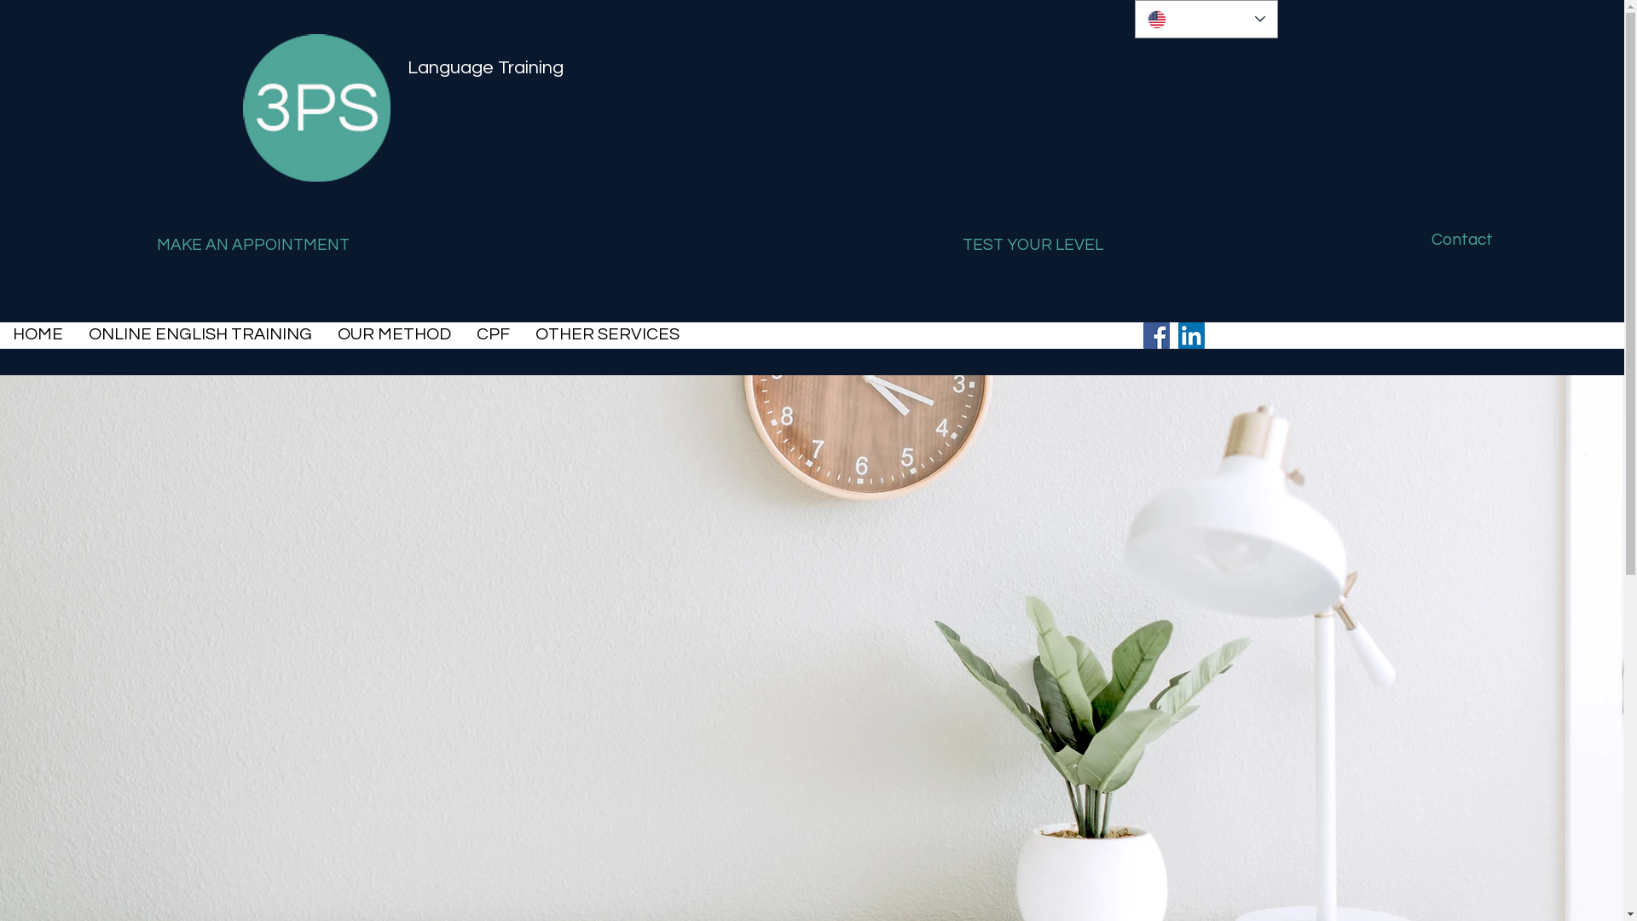  I want to click on Contact, so click(1461, 240).